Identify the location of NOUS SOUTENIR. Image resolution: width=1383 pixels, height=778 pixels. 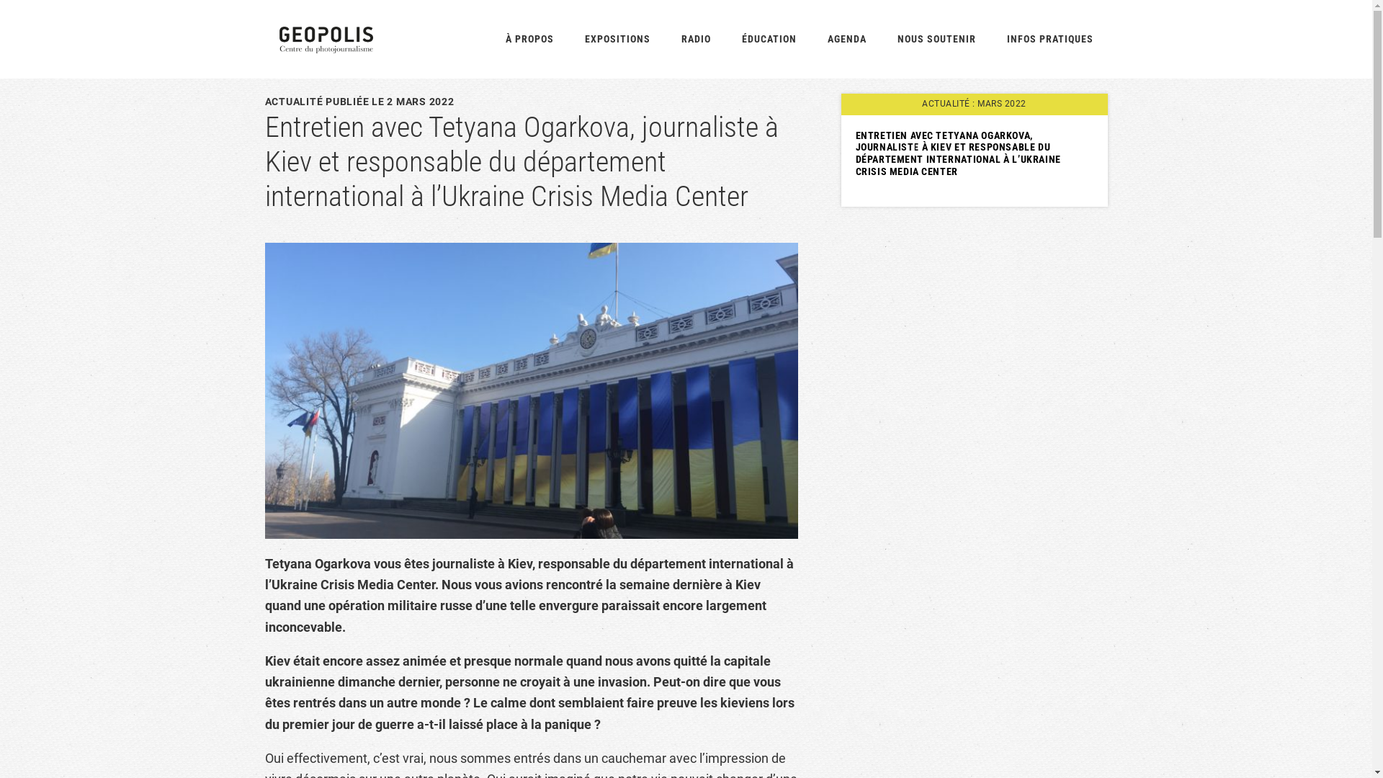
(936, 39).